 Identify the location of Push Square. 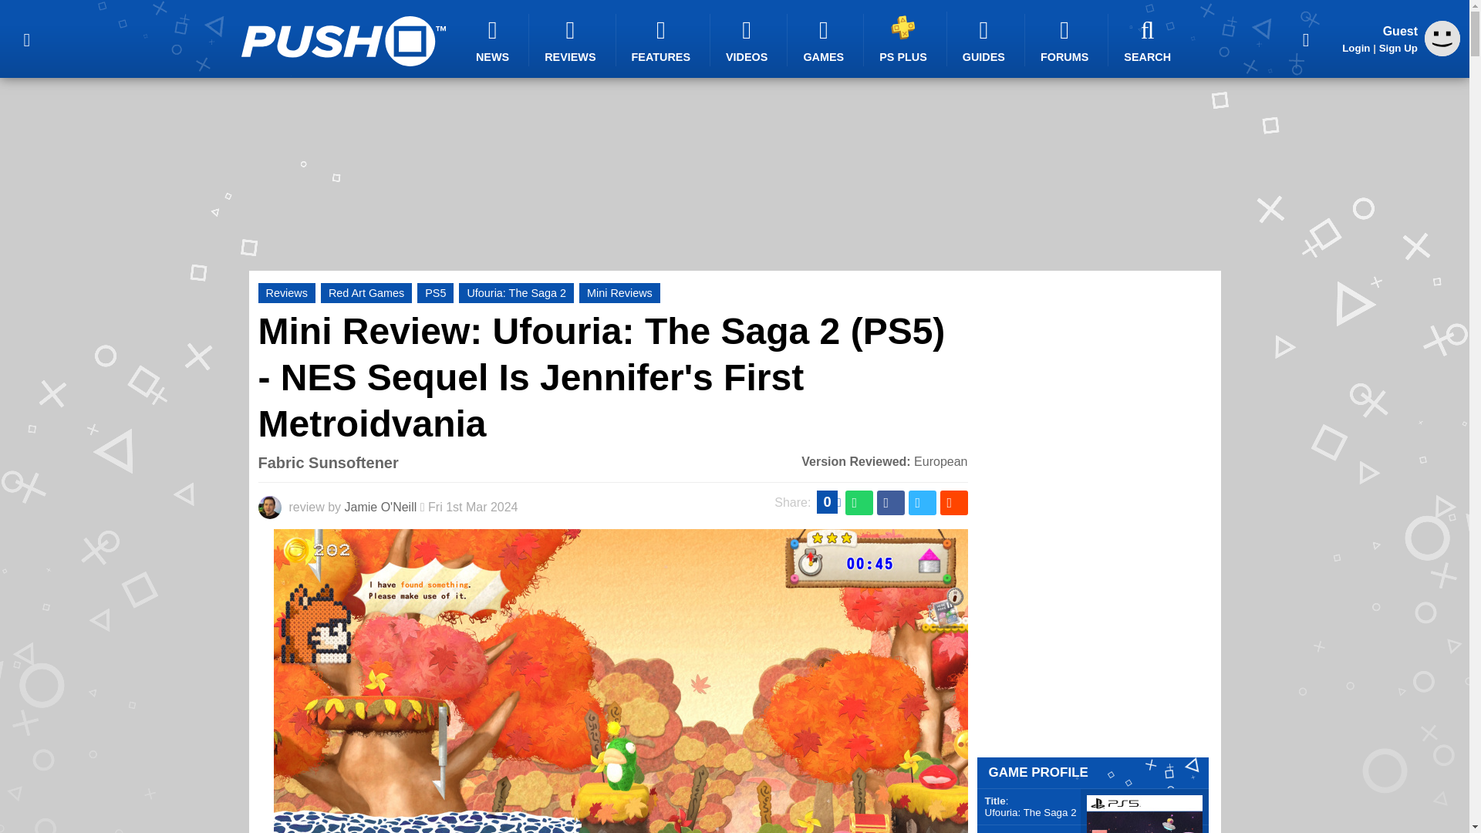
(342, 41).